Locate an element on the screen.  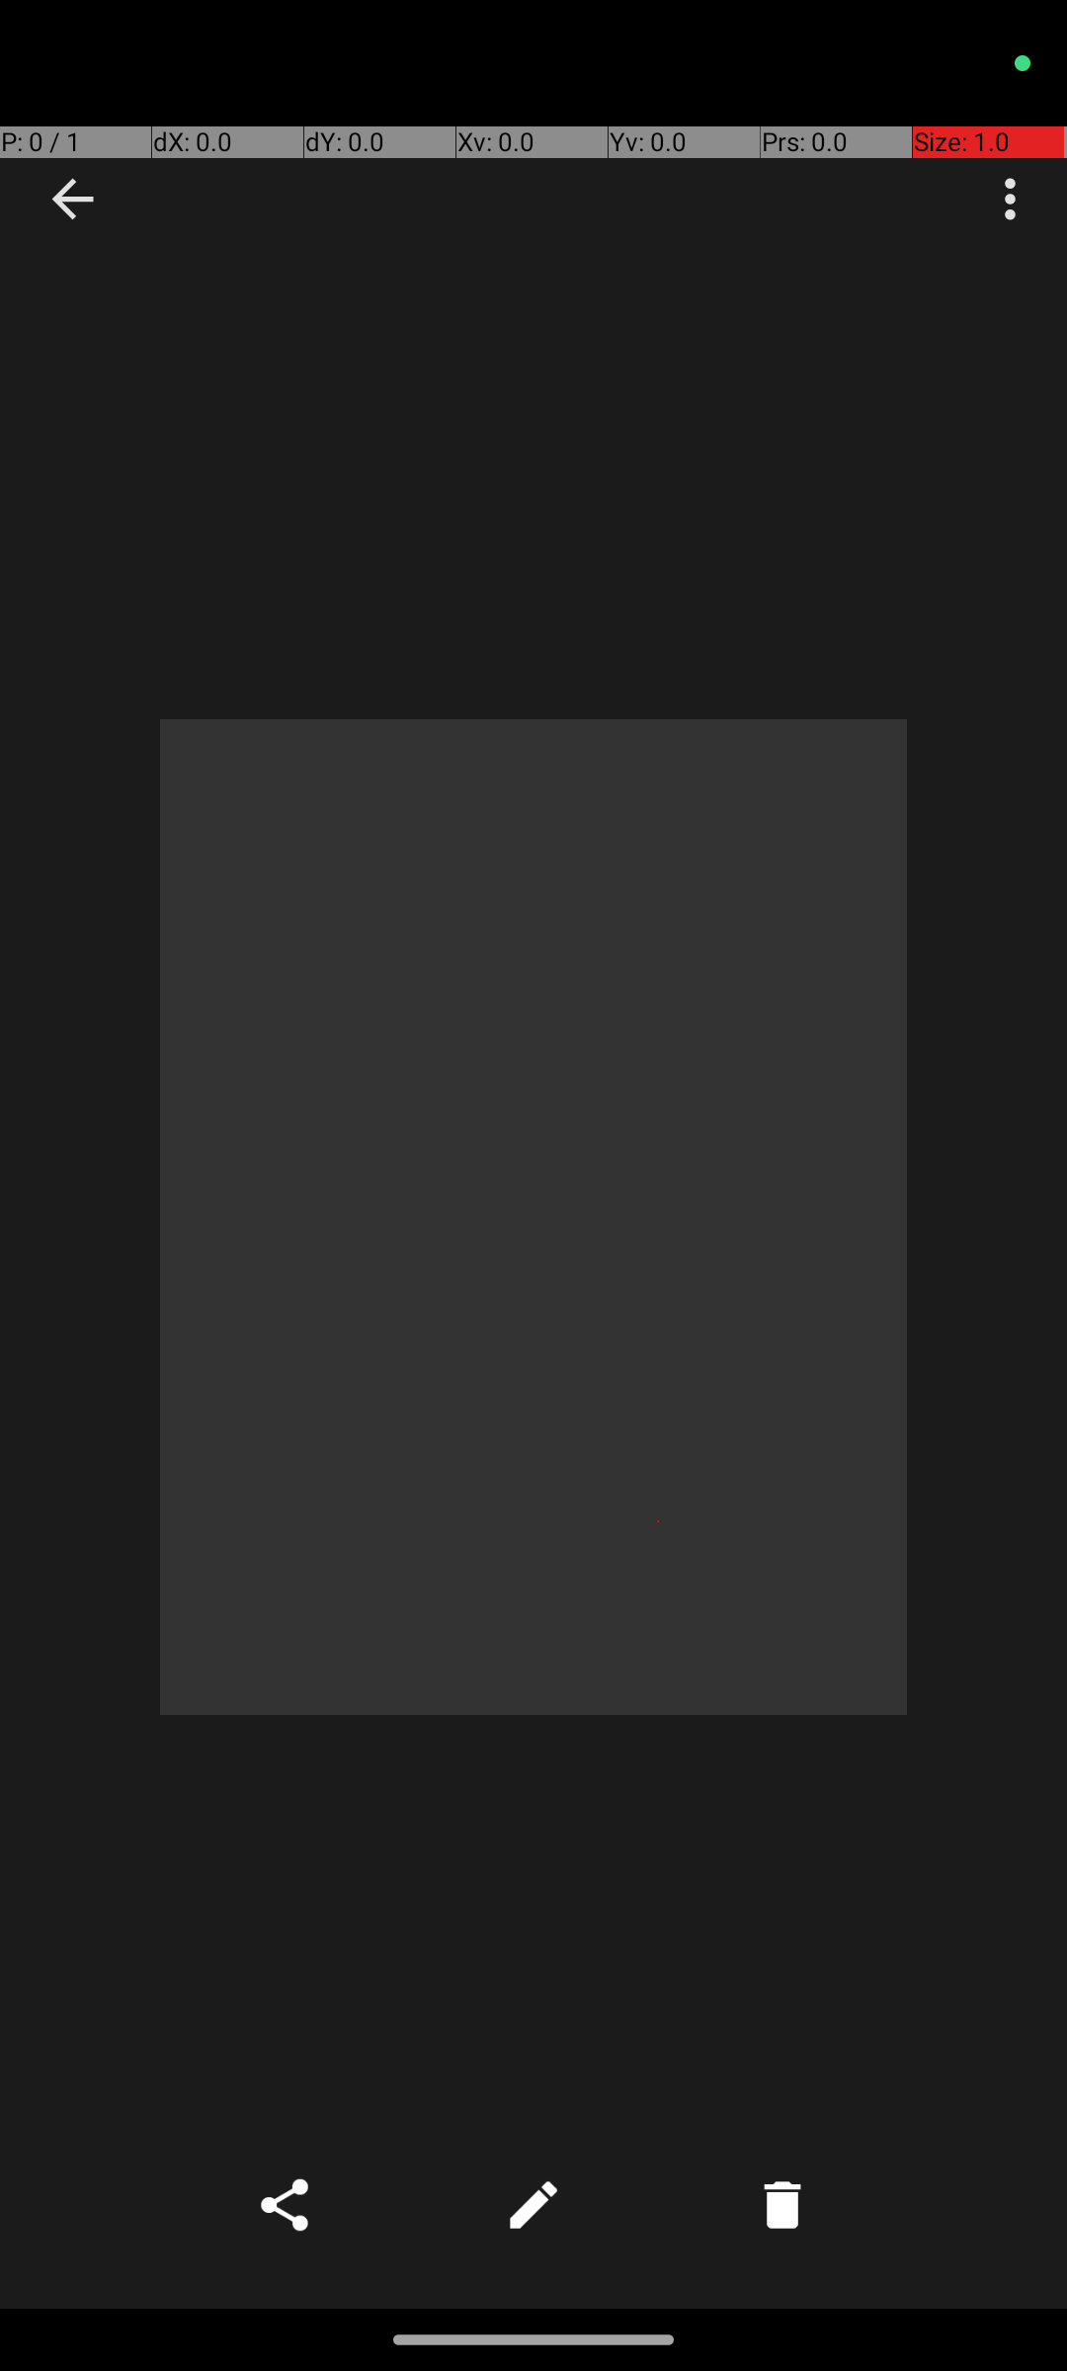
Navigate up is located at coordinates (73, 200).